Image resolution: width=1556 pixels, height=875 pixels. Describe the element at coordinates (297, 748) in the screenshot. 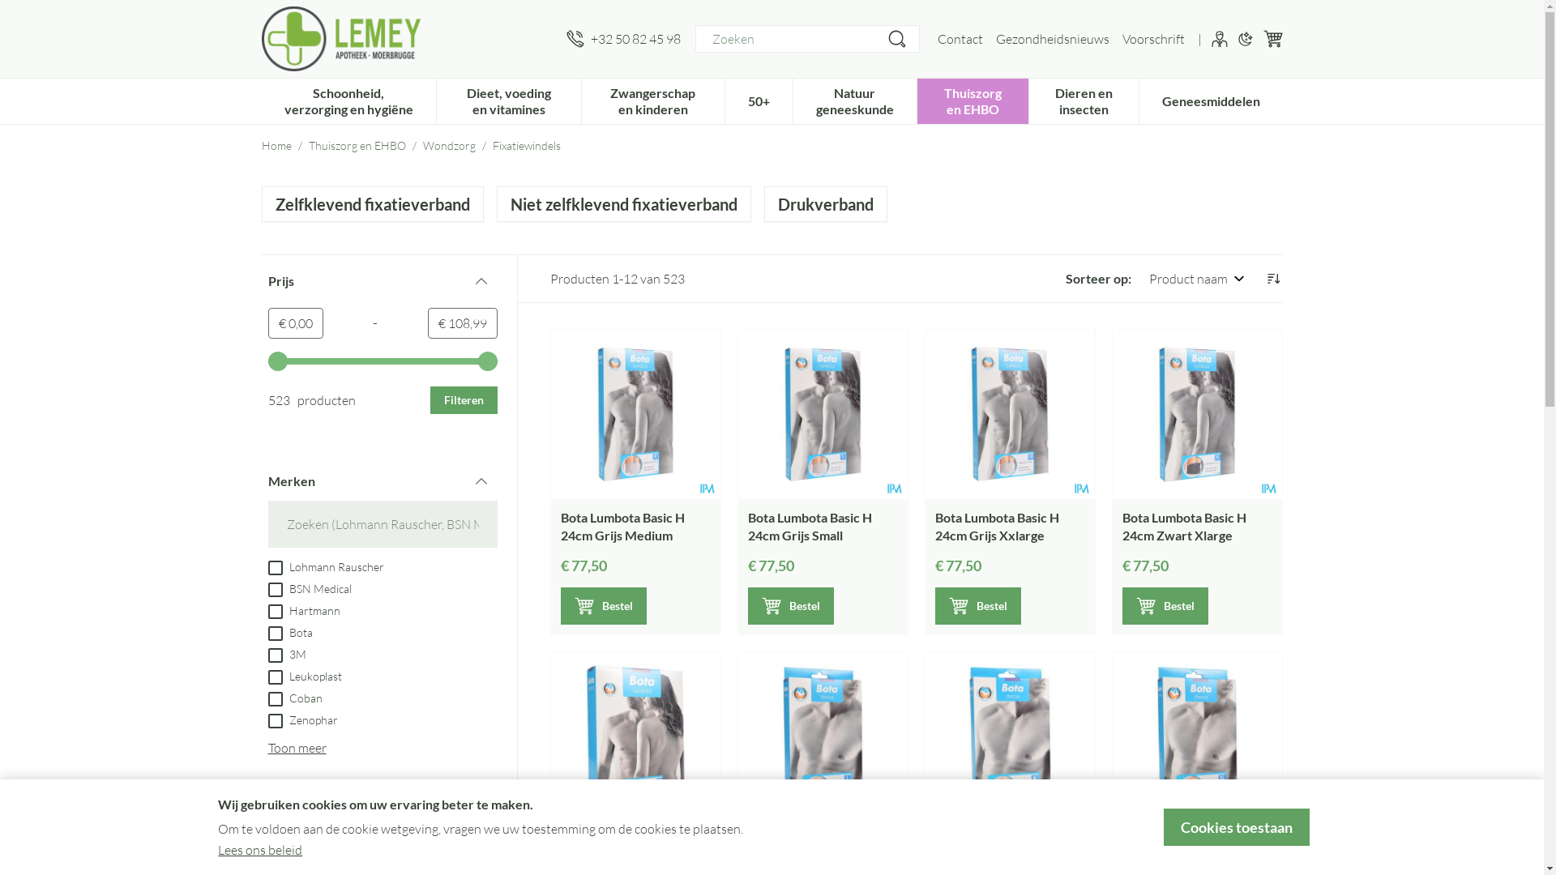

I see `Toon meer` at that location.